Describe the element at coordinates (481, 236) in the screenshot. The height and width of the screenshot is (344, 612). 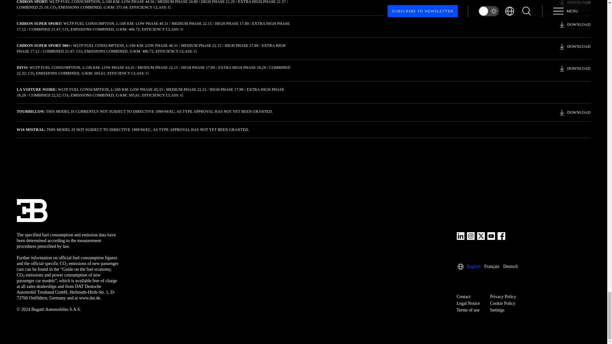
I see `Bugatti on X` at that location.